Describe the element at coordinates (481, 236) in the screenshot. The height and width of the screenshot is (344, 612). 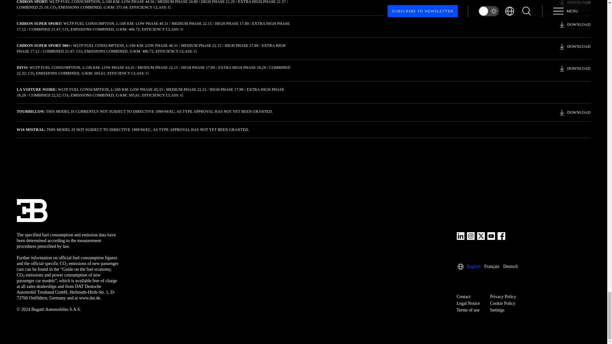
I see `Bugatti on X` at that location.